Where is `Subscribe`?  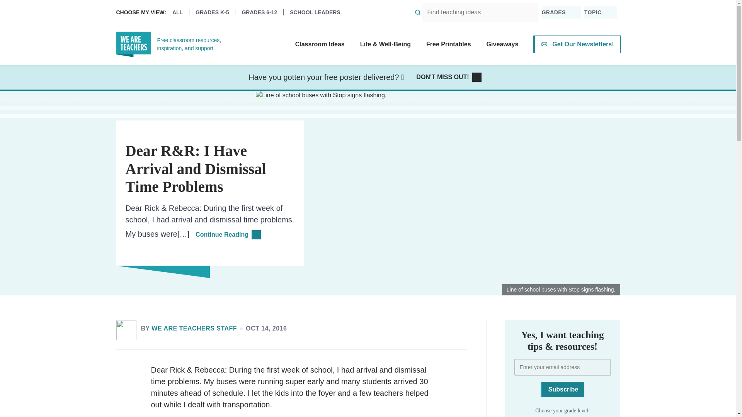
Subscribe is located at coordinates (563, 390).